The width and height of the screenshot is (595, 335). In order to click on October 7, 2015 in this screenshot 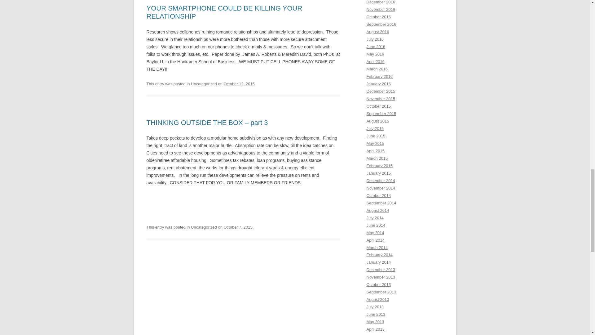, I will do `click(238, 227)`.